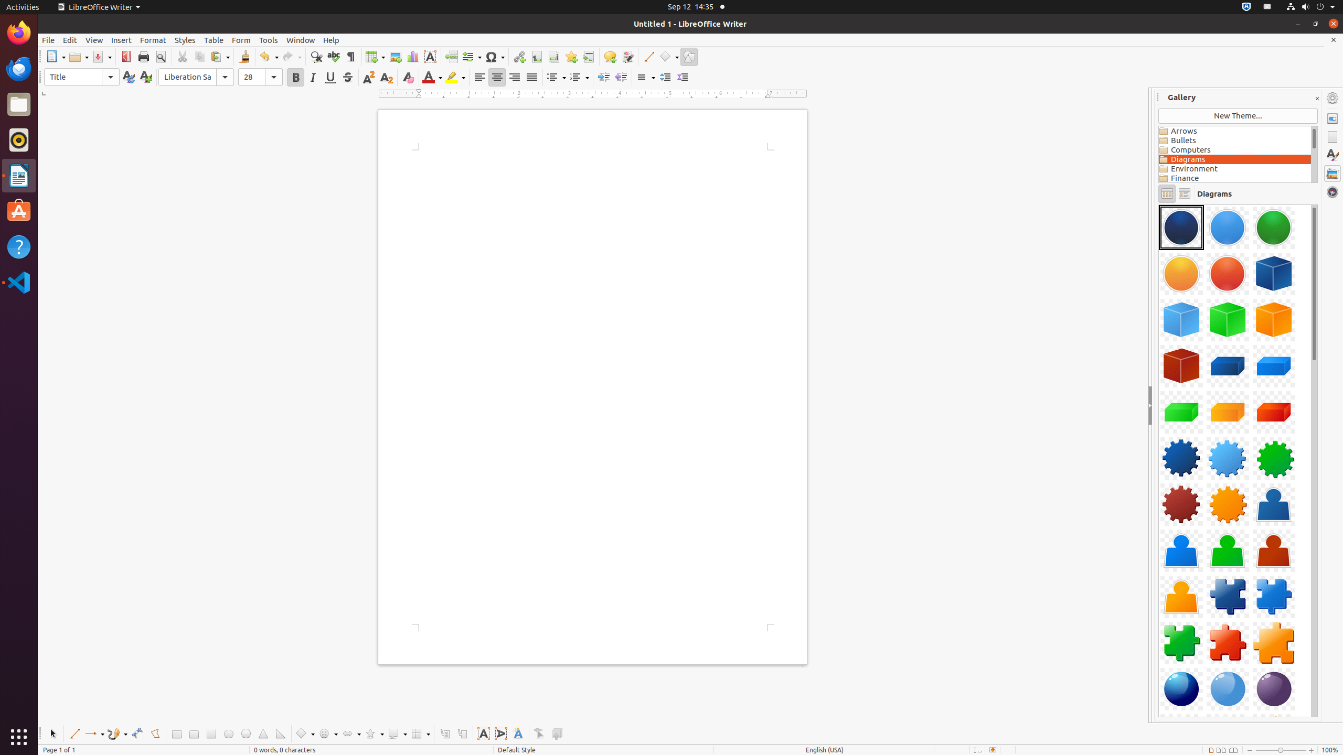  Describe the element at coordinates (137, 734) in the screenshot. I see `Curve` at that location.